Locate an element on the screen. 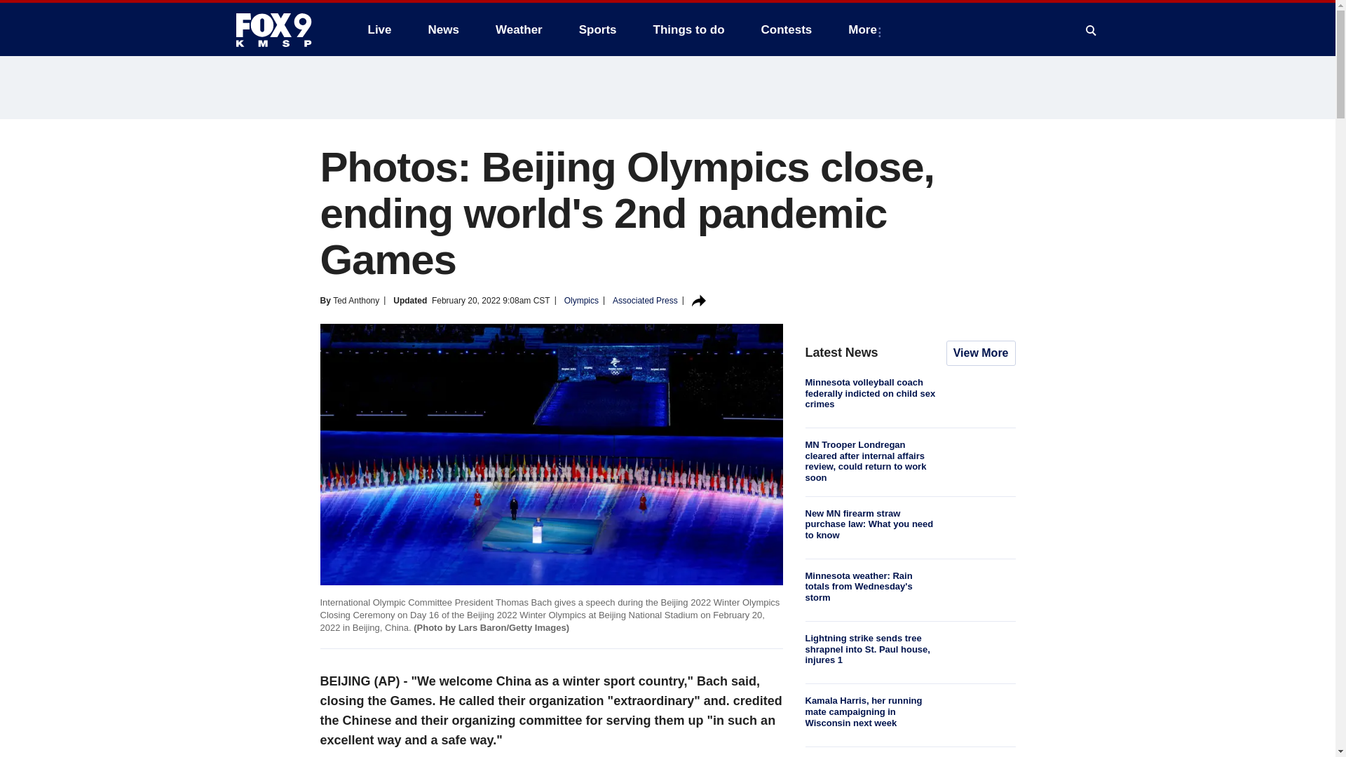 The width and height of the screenshot is (1346, 757). More is located at coordinates (865, 29).